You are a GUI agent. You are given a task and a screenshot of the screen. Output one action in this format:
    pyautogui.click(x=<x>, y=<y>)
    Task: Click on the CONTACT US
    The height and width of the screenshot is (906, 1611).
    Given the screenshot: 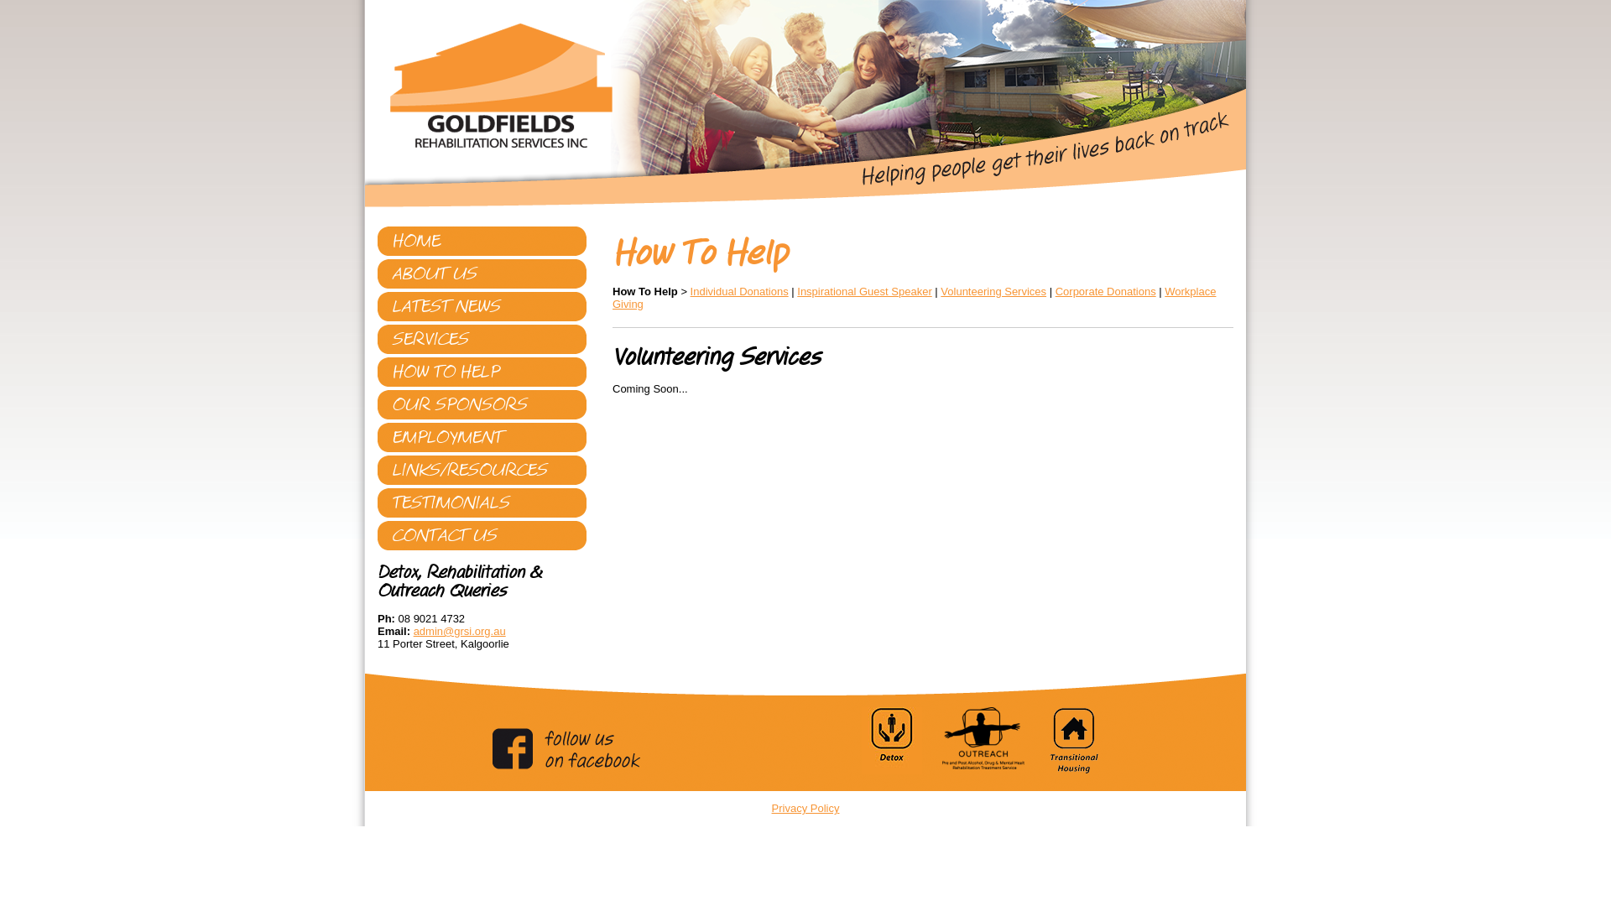 What is the action you would take?
    pyautogui.click(x=482, y=535)
    